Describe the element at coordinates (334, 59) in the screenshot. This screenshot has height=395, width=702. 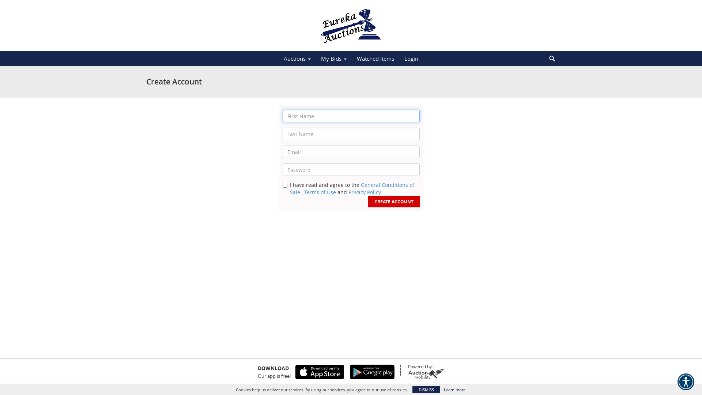
I see `My Bids` at that location.